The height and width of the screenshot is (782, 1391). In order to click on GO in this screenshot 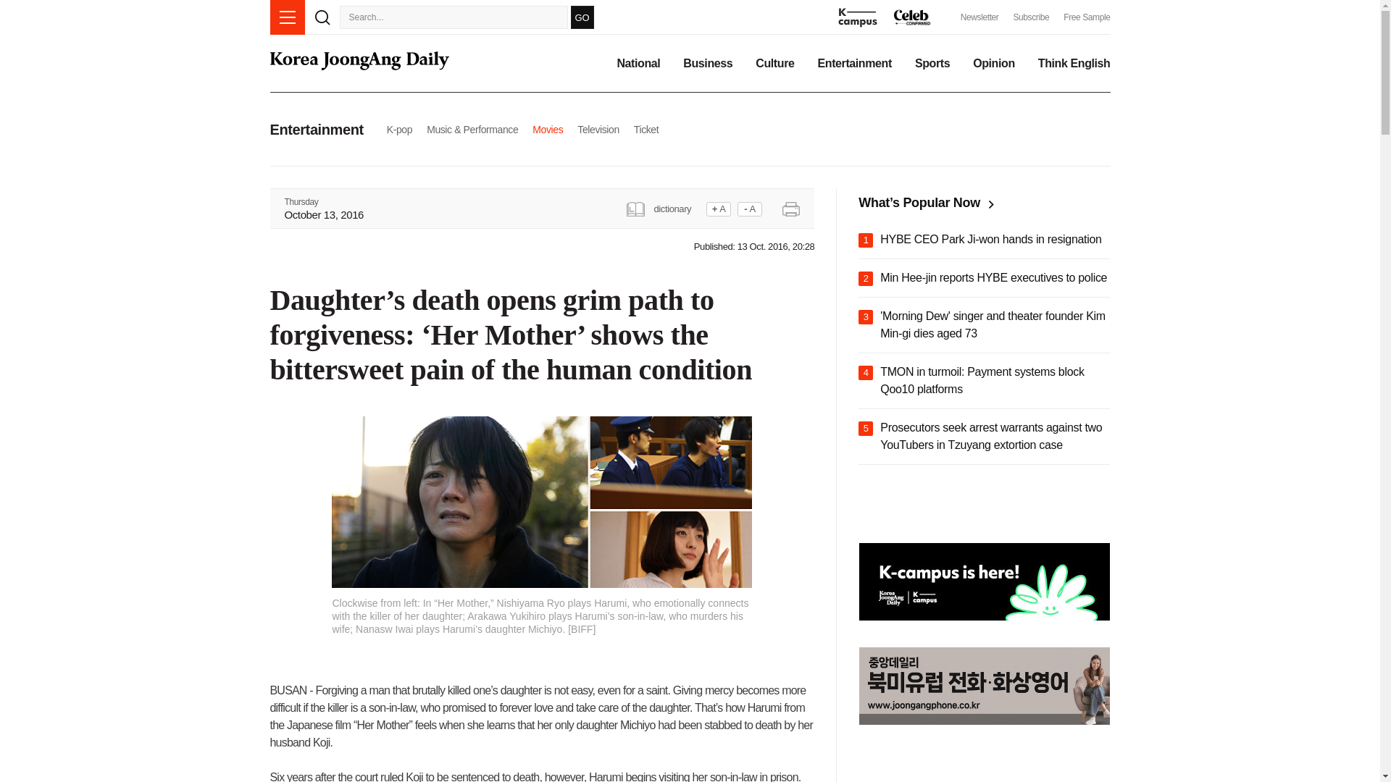, I will do `click(582, 17)`.